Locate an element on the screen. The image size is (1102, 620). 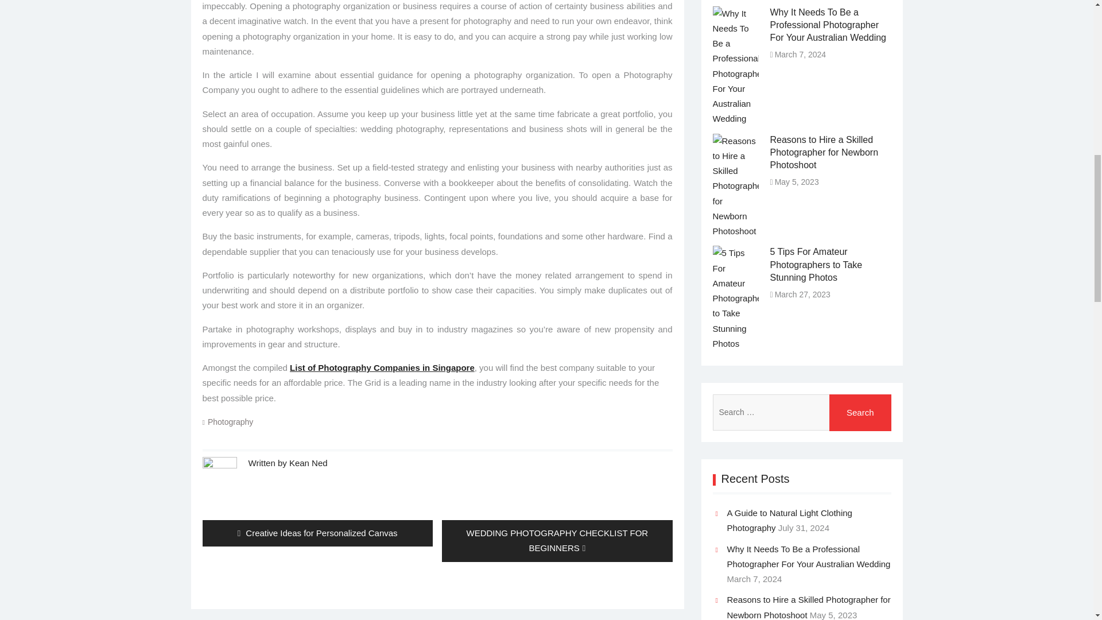
Kean Ned is located at coordinates (860, 412).